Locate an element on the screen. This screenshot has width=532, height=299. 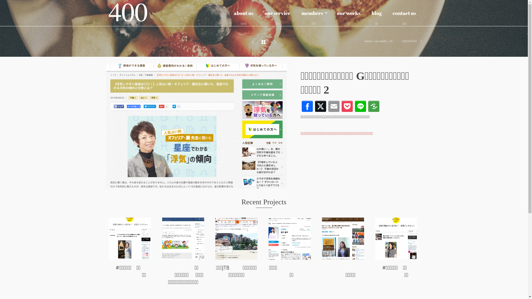
Pocket is located at coordinates (347, 106).